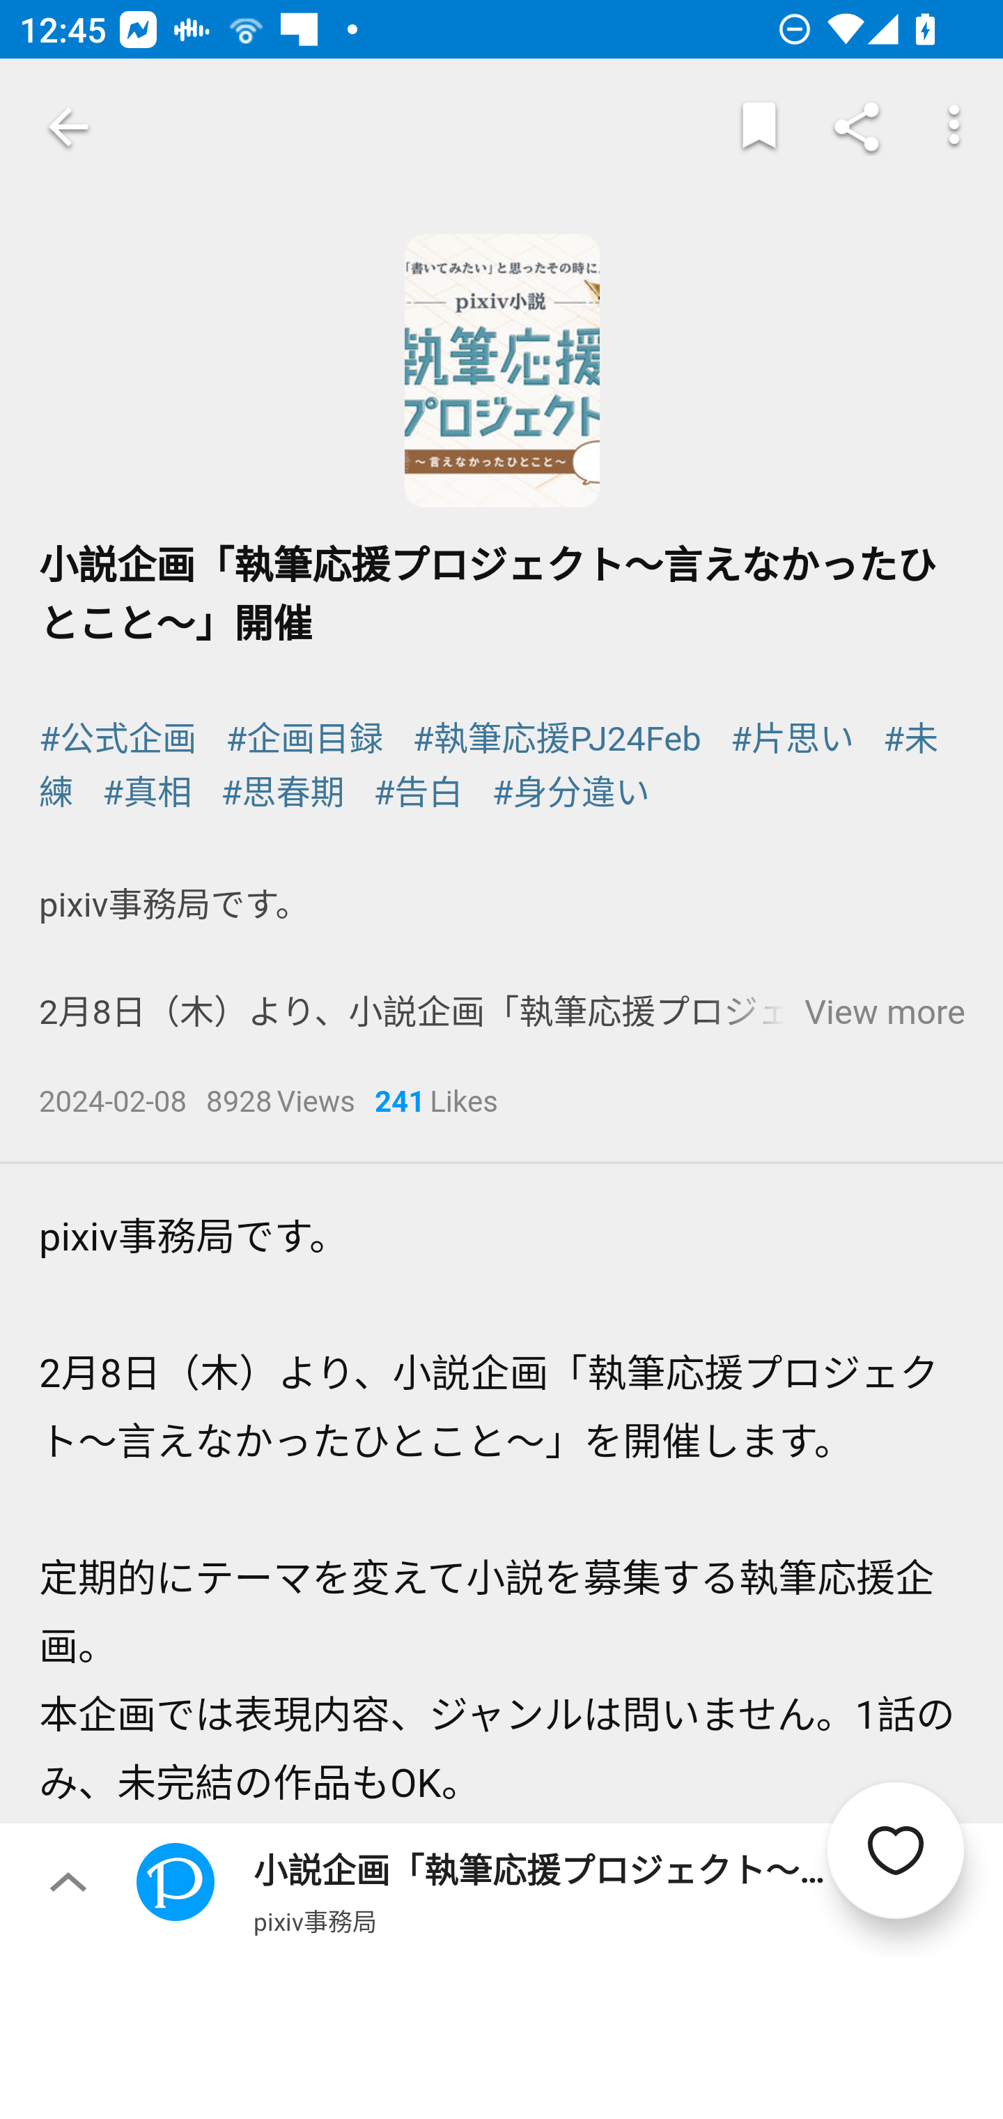  What do you see at coordinates (885, 1012) in the screenshot?
I see `View more` at bounding box center [885, 1012].